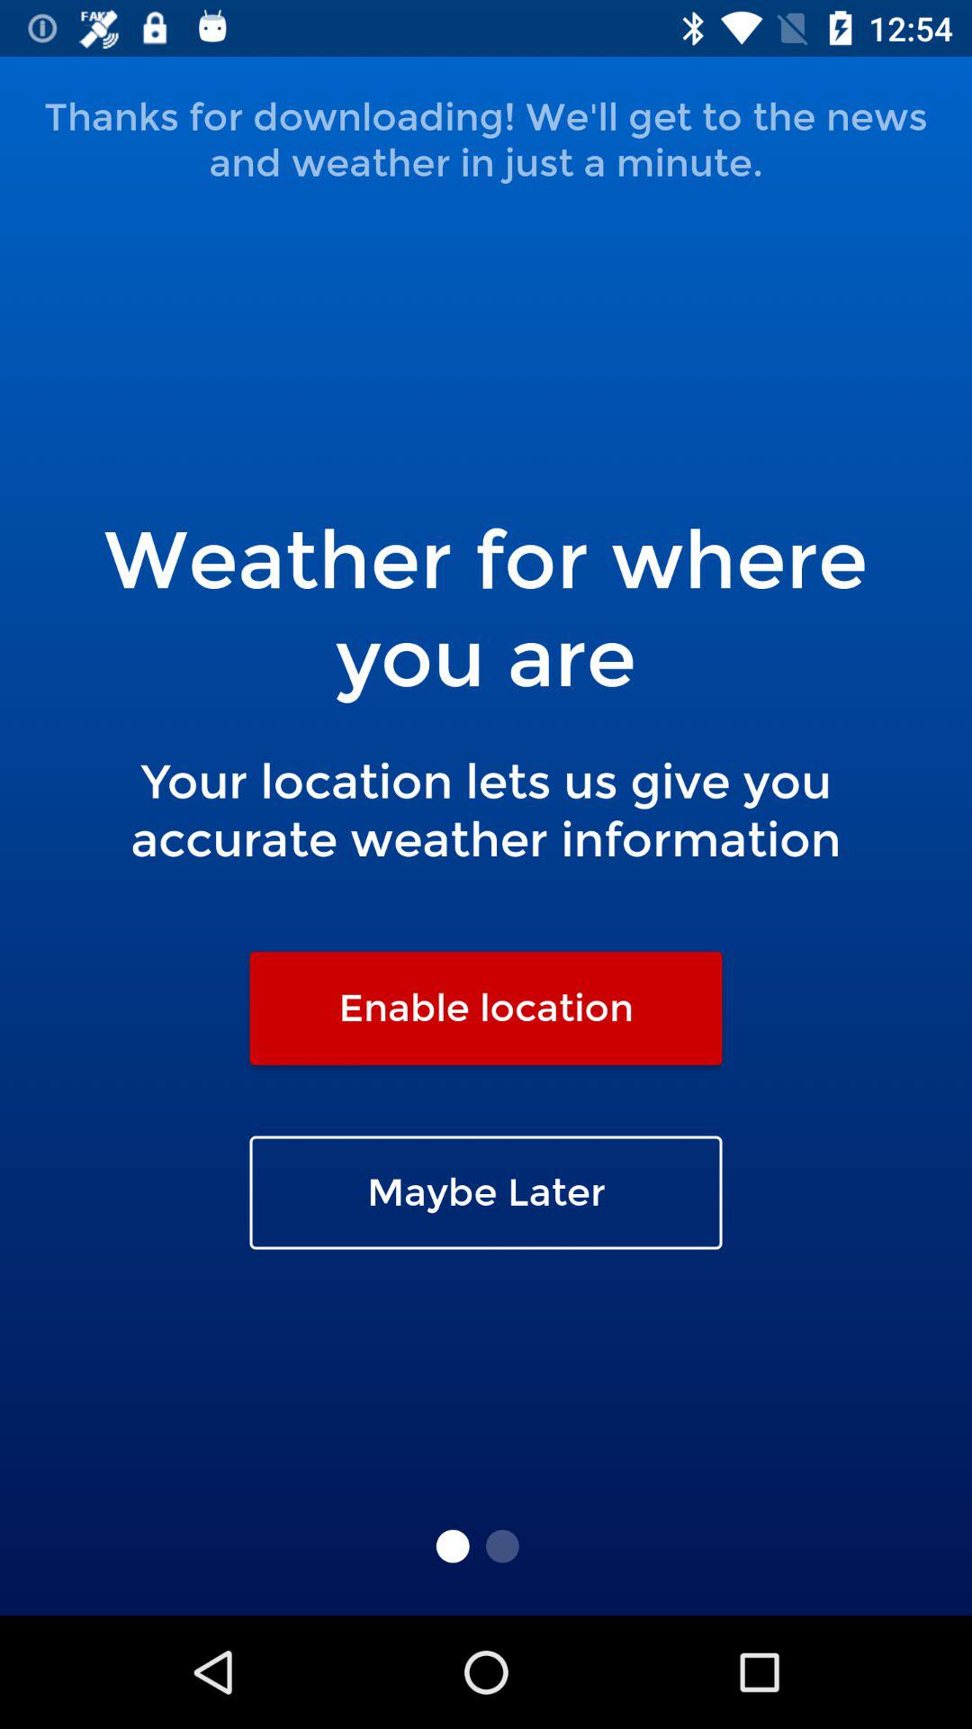  What do you see at coordinates (486, 1008) in the screenshot?
I see `launch item below your location lets icon` at bounding box center [486, 1008].